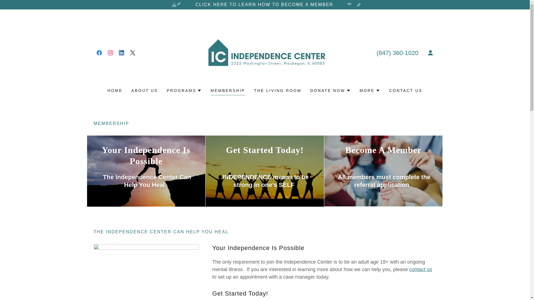 The height and width of the screenshot is (300, 534). Describe the element at coordinates (184, 91) in the screenshot. I see `PROGRAMS` at that location.